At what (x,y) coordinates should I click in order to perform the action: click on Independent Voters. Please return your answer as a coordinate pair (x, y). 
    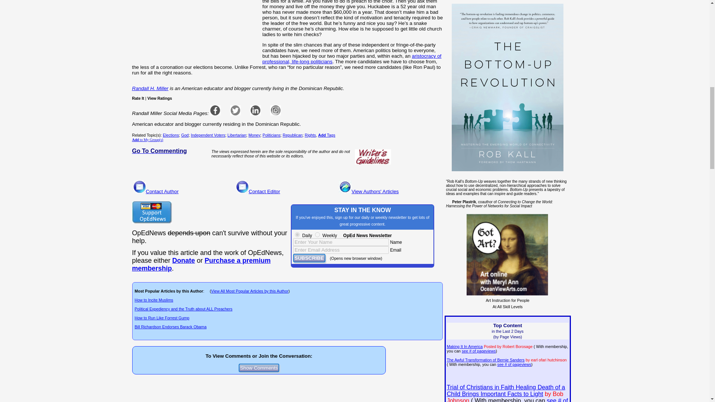
    Looking at the image, I should click on (208, 135).